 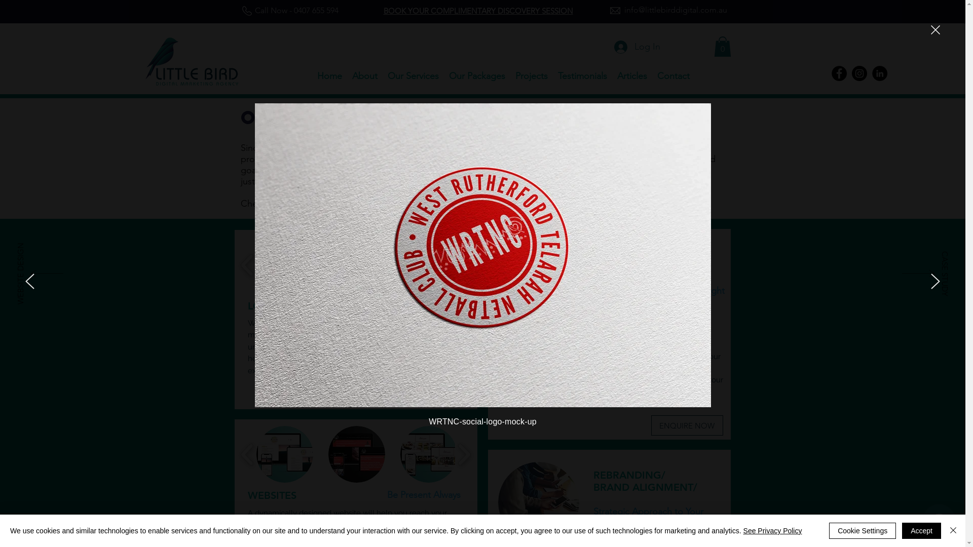 I want to click on Projects, so click(x=532, y=76).